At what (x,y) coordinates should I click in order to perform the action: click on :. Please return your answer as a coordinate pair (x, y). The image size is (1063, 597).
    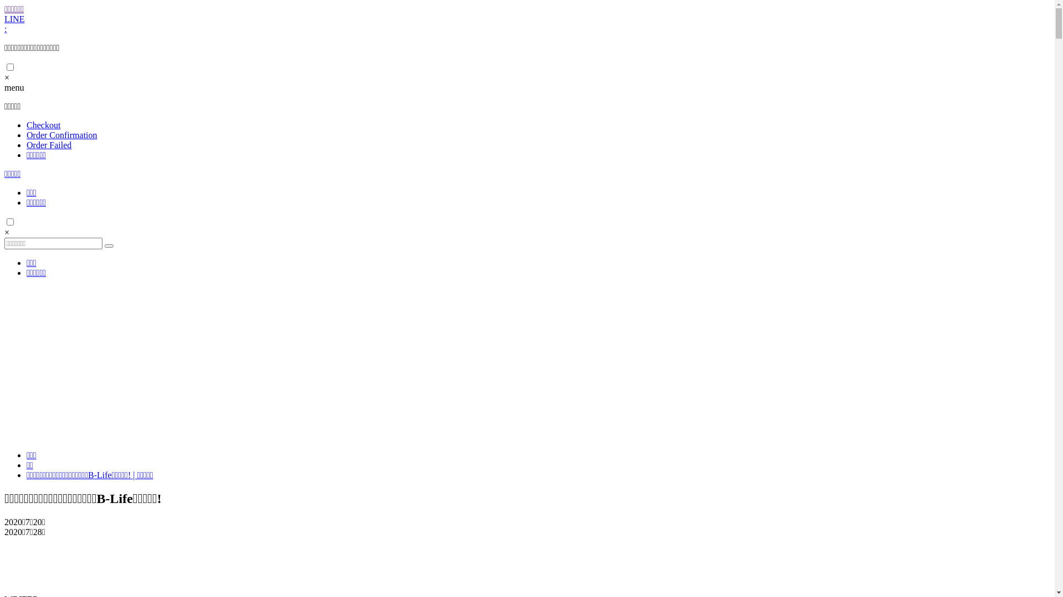
    Looking at the image, I should click on (6, 29).